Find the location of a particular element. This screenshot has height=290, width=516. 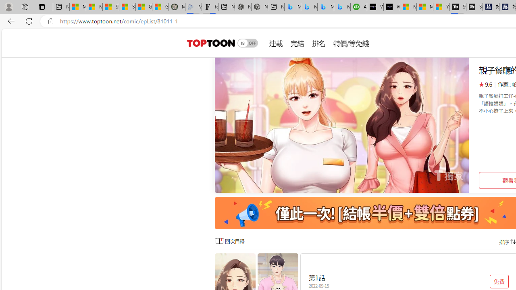

Microsoft Bing Travel - Stays in Bangkok, Bangkok, Thailand is located at coordinates (309, 7).